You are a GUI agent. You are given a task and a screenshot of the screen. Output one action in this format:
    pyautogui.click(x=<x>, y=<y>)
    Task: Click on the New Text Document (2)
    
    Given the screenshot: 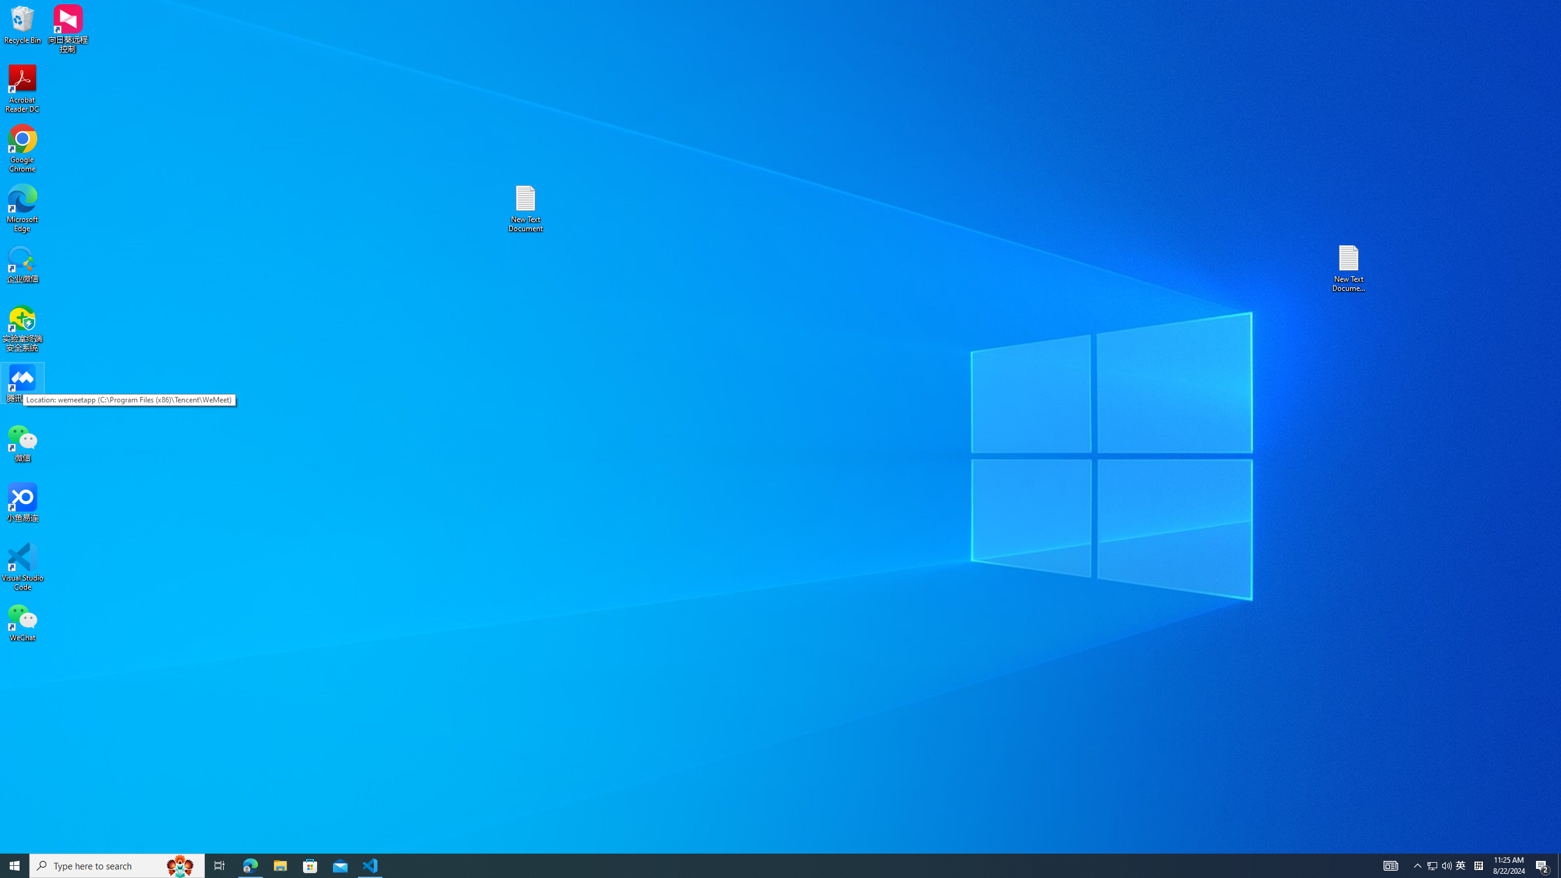 What is the action you would take?
    pyautogui.click(x=1543, y=866)
    